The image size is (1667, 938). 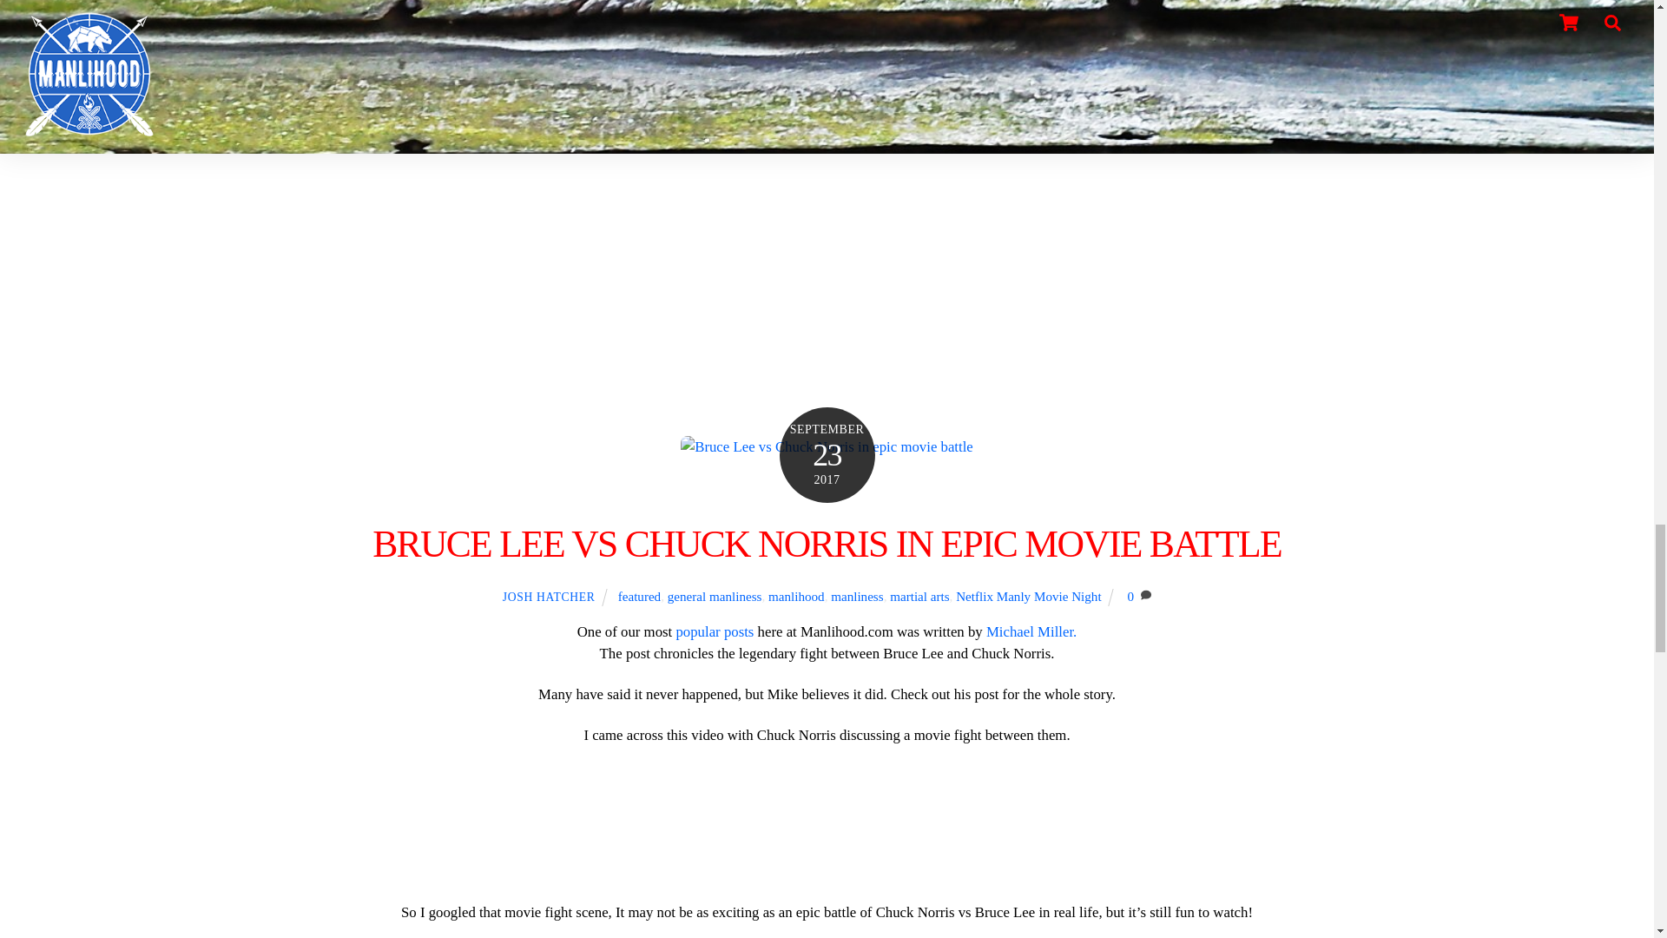 I want to click on BRUCE LEE VS CHUCK NORRIS IN EPIC MOVIE BATTLE, so click(x=827, y=544).